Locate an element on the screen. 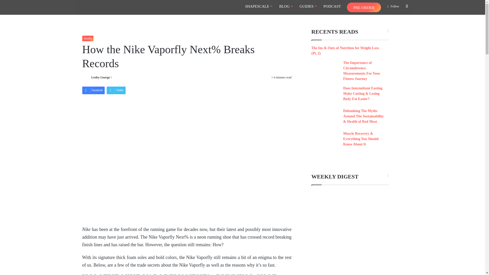  Twitter is located at coordinates (116, 90).